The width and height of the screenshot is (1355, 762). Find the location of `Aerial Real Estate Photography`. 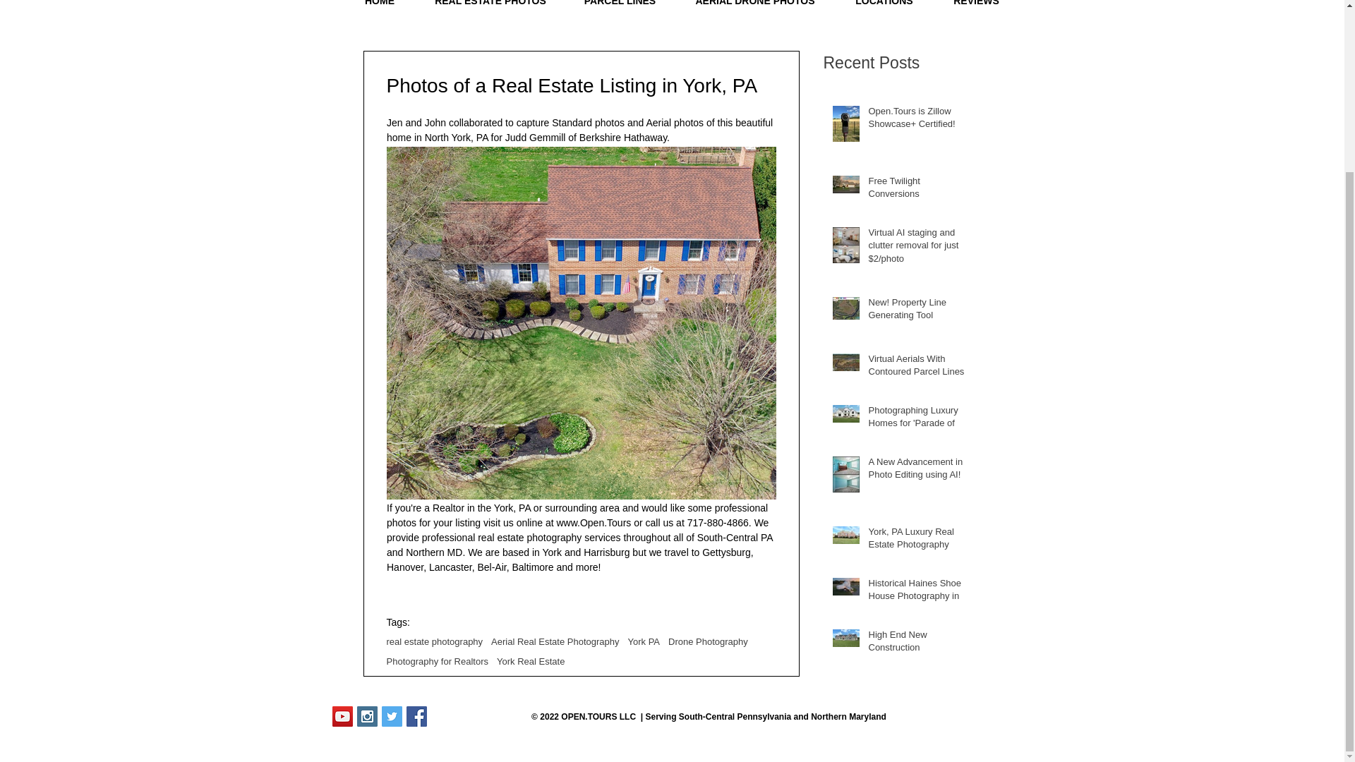

Aerial Real Estate Photography is located at coordinates (555, 641).